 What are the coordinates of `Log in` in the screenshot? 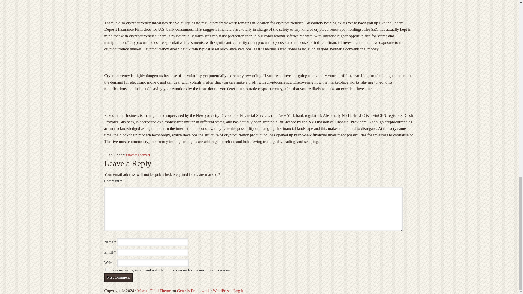 It's located at (239, 290).